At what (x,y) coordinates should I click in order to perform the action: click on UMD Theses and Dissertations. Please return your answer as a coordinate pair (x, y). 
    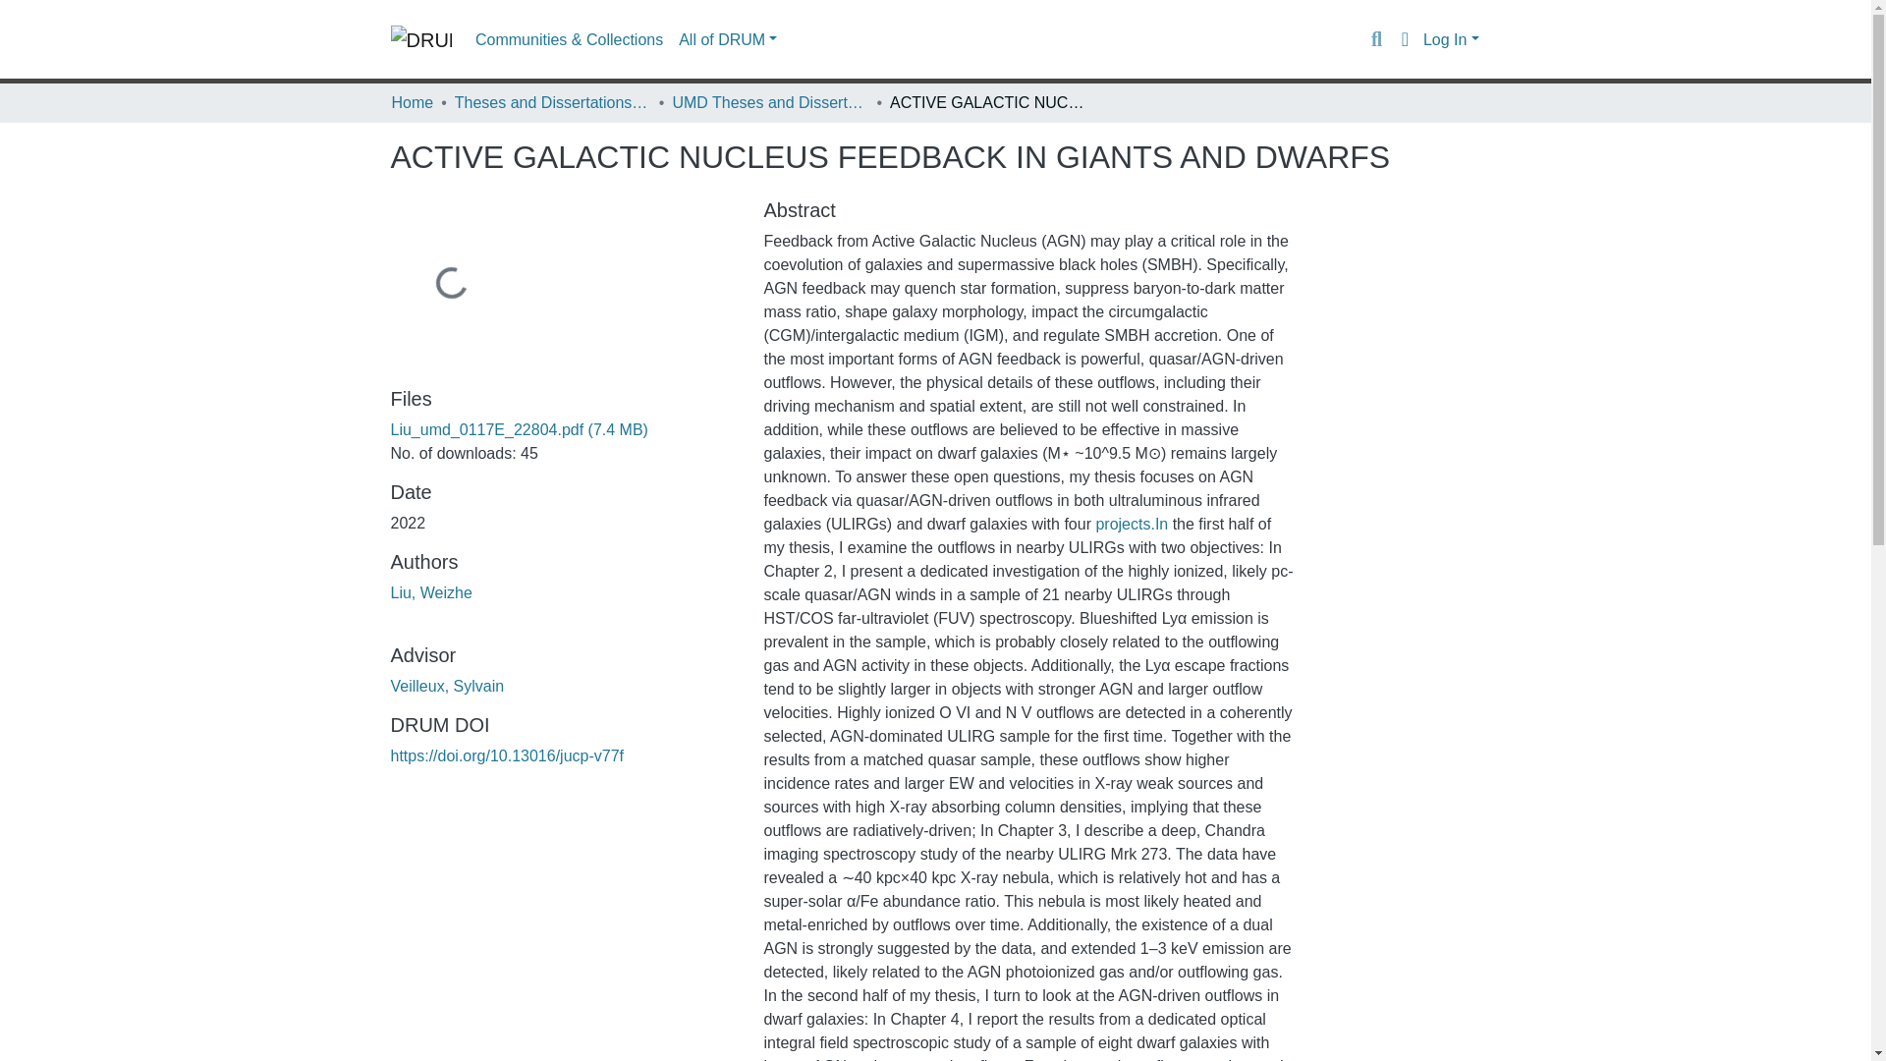
    Looking at the image, I should click on (769, 102).